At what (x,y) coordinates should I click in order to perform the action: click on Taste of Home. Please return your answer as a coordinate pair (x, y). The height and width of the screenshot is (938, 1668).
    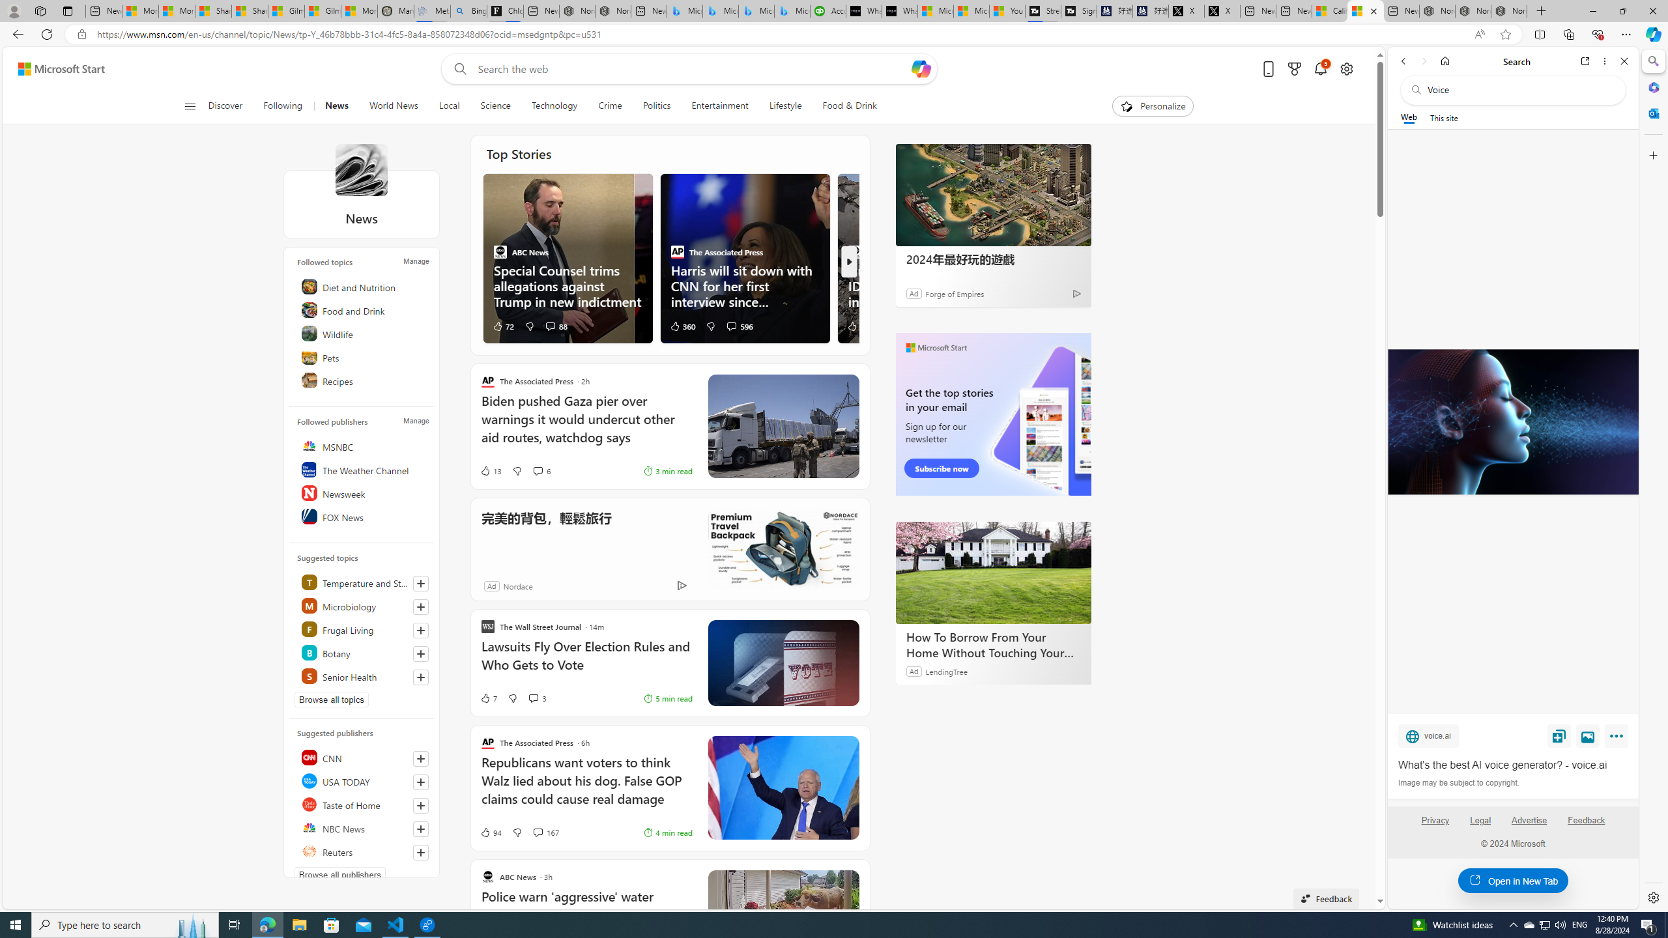
    Looking at the image, I should click on (364, 804).